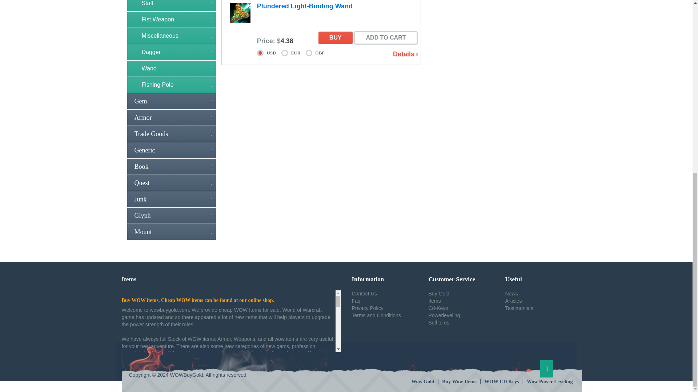 The height and width of the screenshot is (392, 698). I want to click on Wand, so click(172, 68).